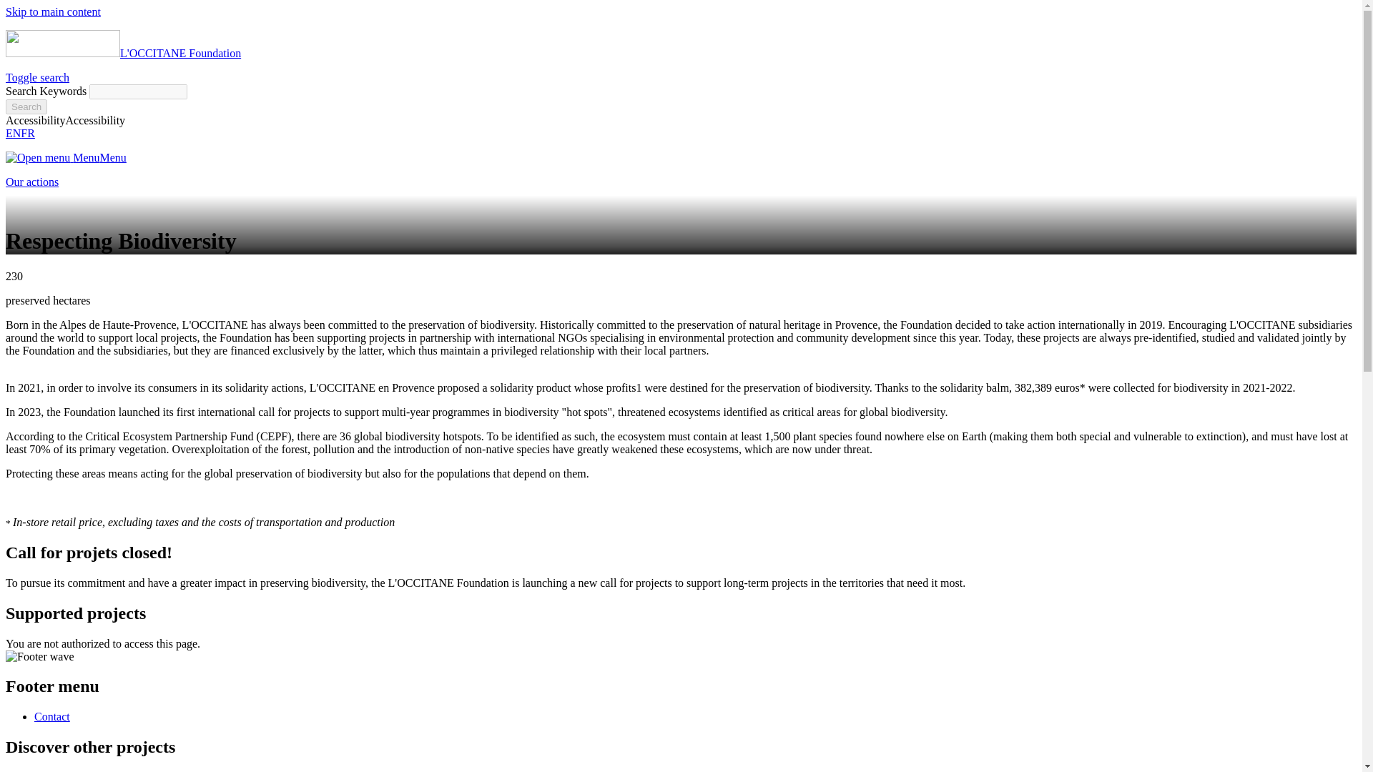 Image resolution: width=1373 pixels, height=772 pixels. Describe the element at coordinates (26, 107) in the screenshot. I see `Submit site search` at that location.